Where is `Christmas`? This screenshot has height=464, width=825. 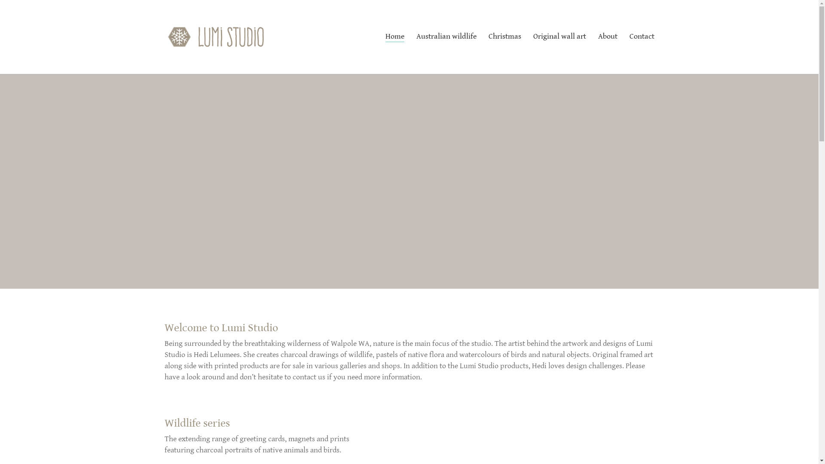 Christmas is located at coordinates (504, 37).